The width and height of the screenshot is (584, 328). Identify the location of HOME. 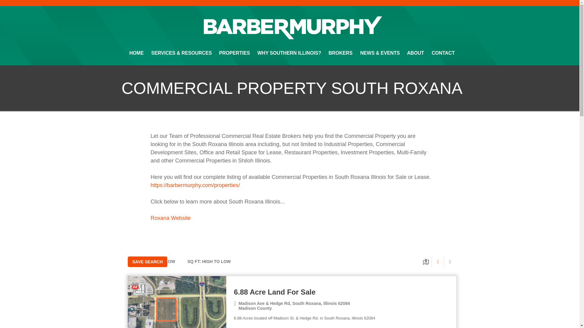
(136, 53).